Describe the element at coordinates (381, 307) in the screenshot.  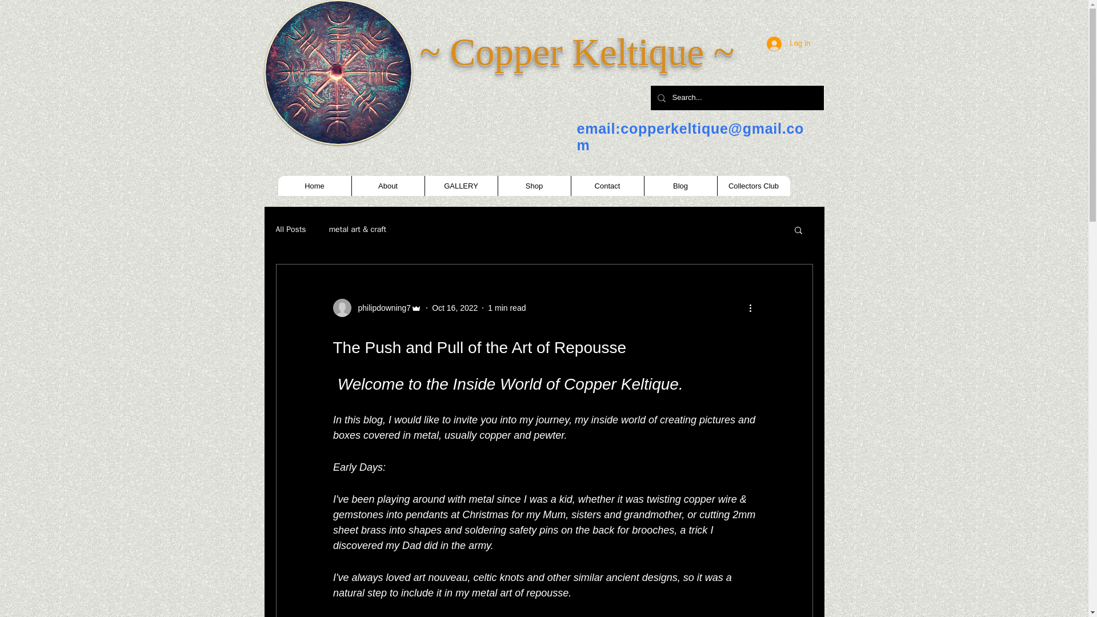
I see `philipdowning7` at that location.